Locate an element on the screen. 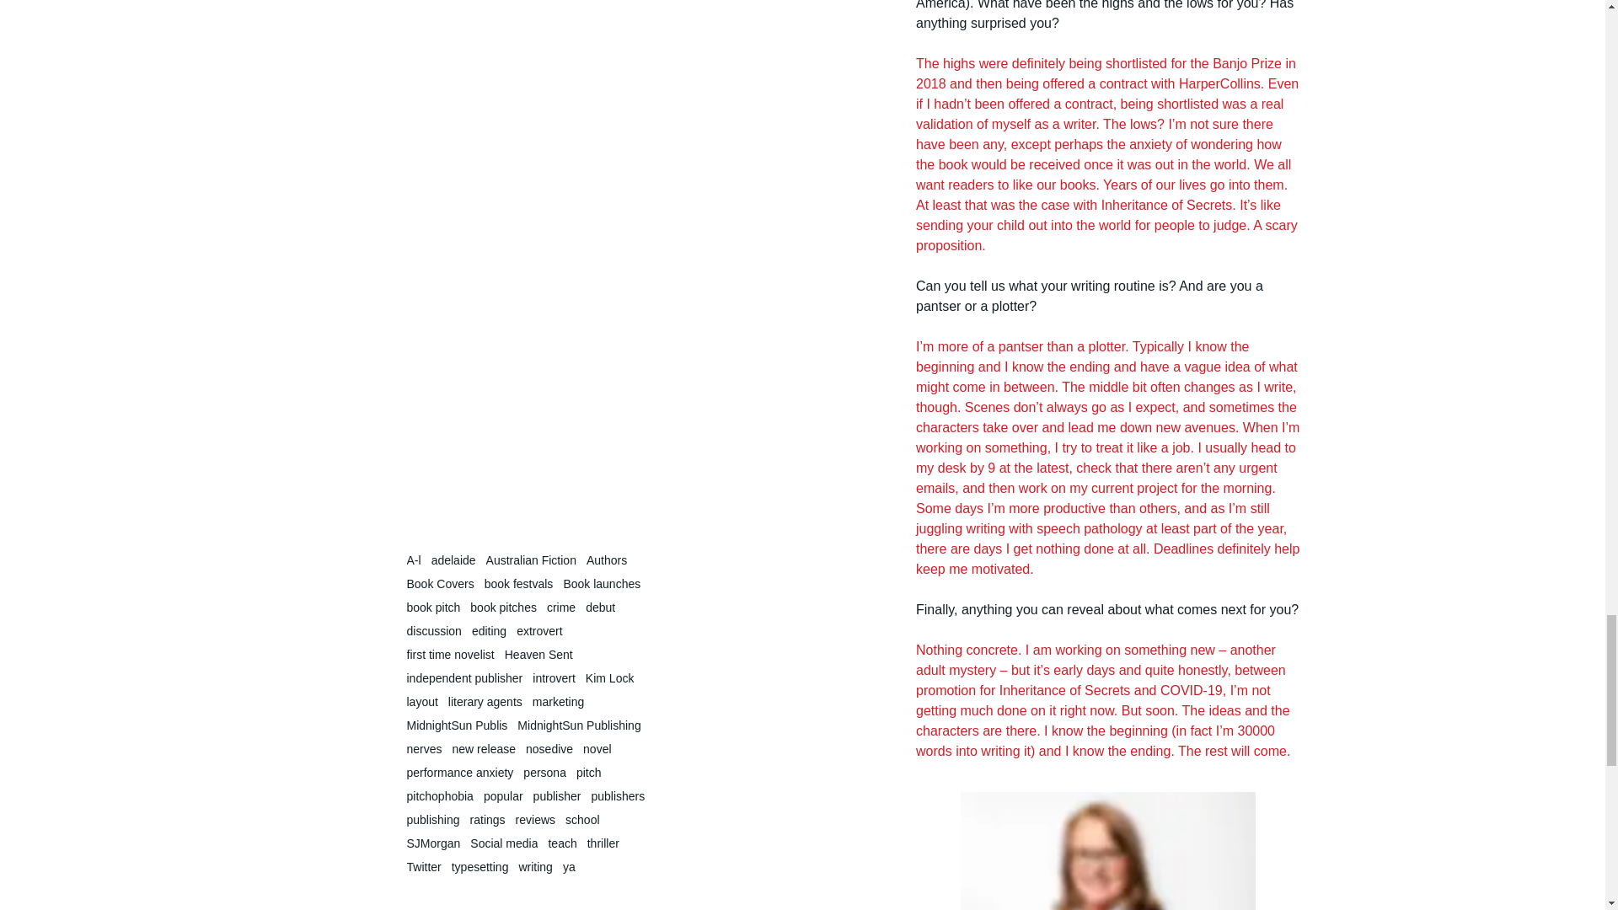 The width and height of the screenshot is (1618, 910). A-l is located at coordinates (413, 559).